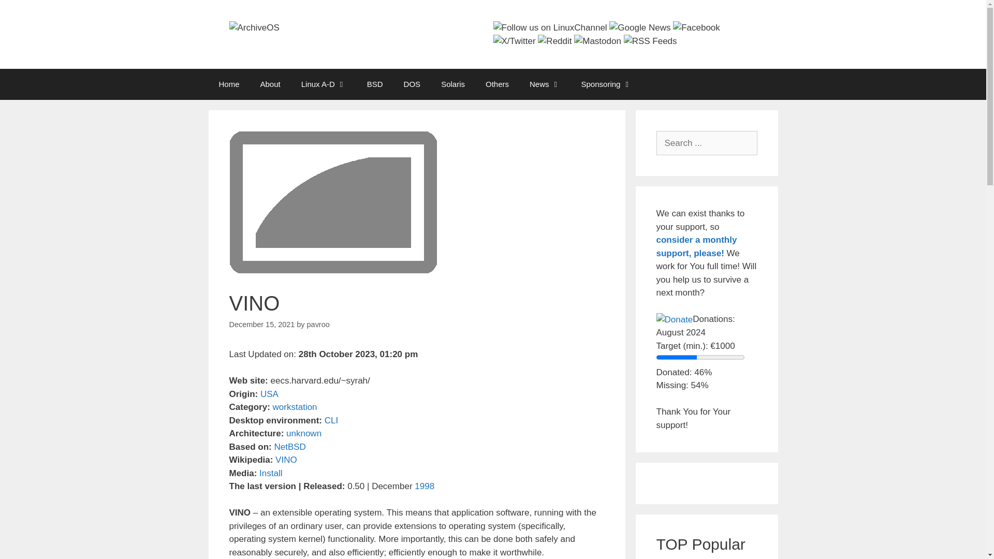 The image size is (994, 559). Describe the element at coordinates (639, 28) in the screenshot. I see `Google News` at that location.